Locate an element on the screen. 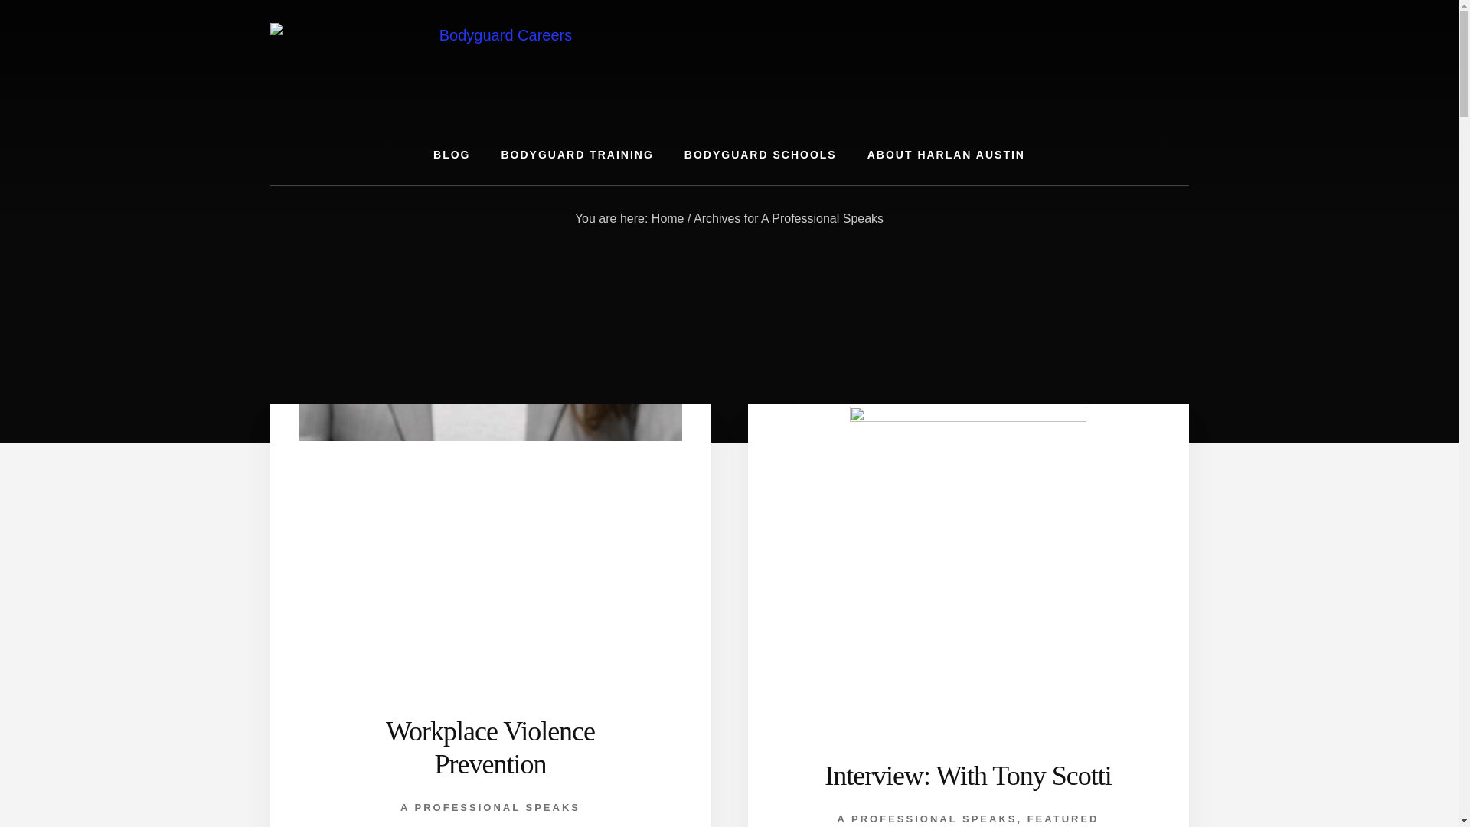 The image size is (1470, 827). A PROFESSIONAL SPEAKS is located at coordinates (927, 818).